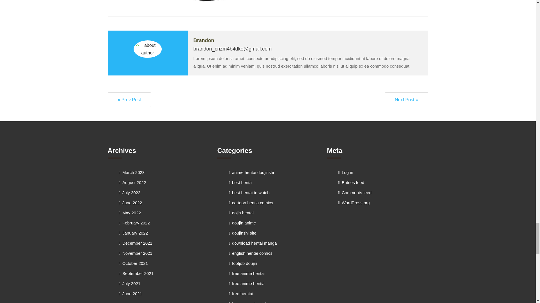  What do you see at coordinates (242, 233) in the screenshot?
I see `doujinshi site` at bounding box center [242, 233].